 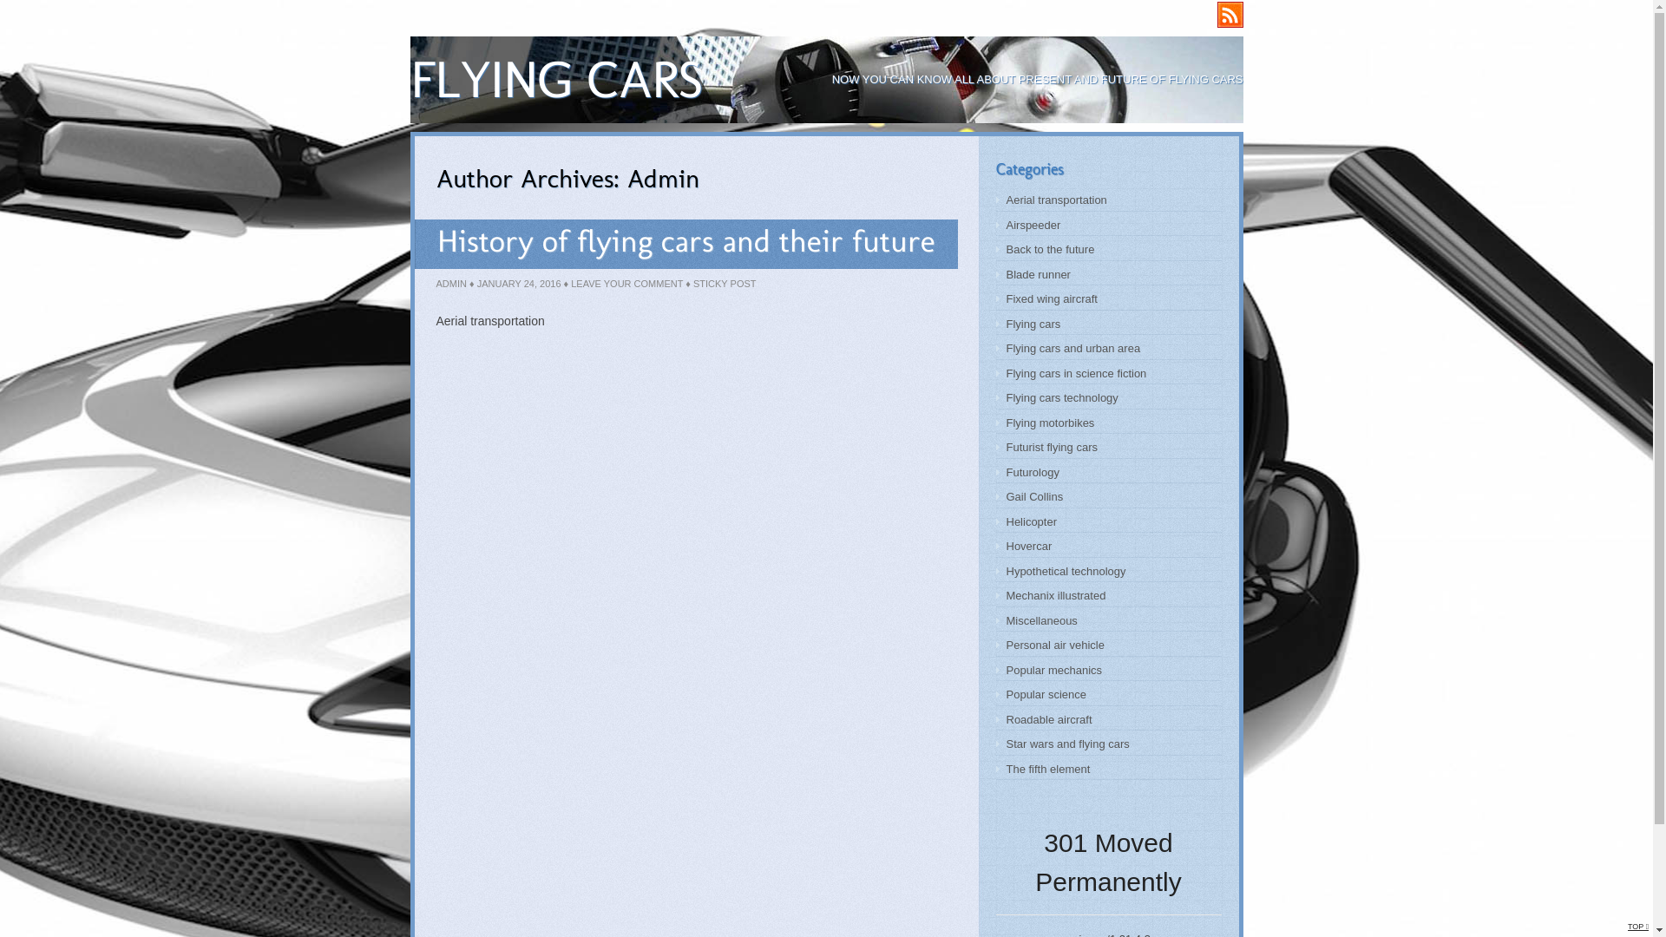 I want to click on Airspeeder, so click(x=1034, y=226).